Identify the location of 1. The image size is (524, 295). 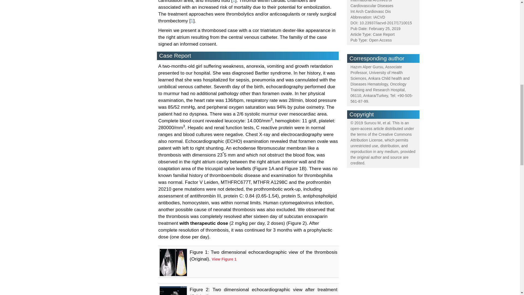
(234, 1).